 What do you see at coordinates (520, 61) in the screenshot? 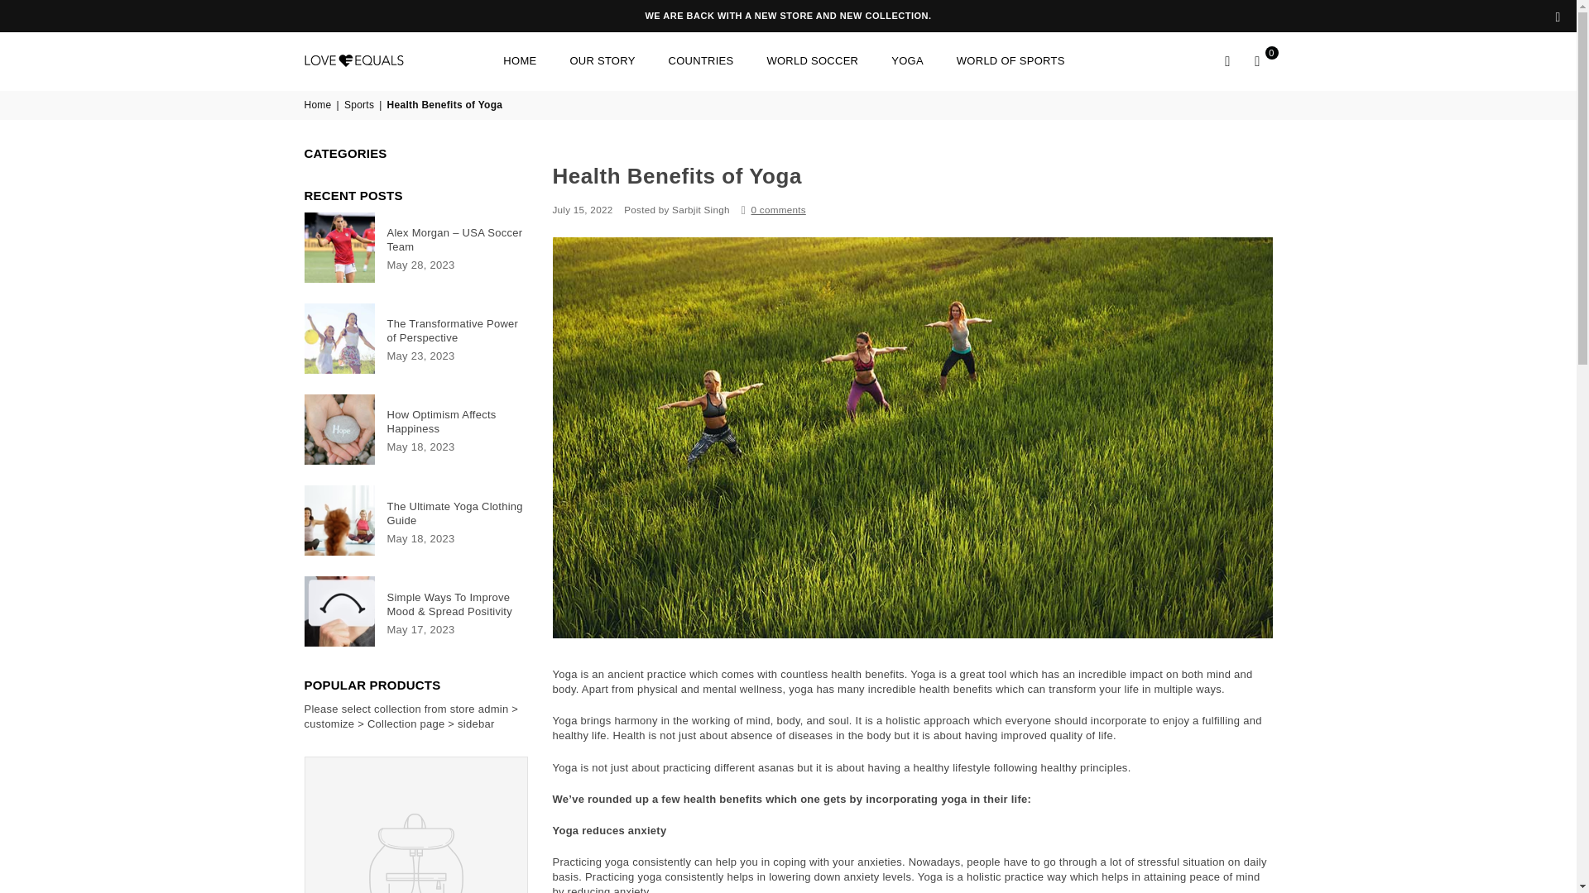
I see `HOME` at bounding box center [520, 61].